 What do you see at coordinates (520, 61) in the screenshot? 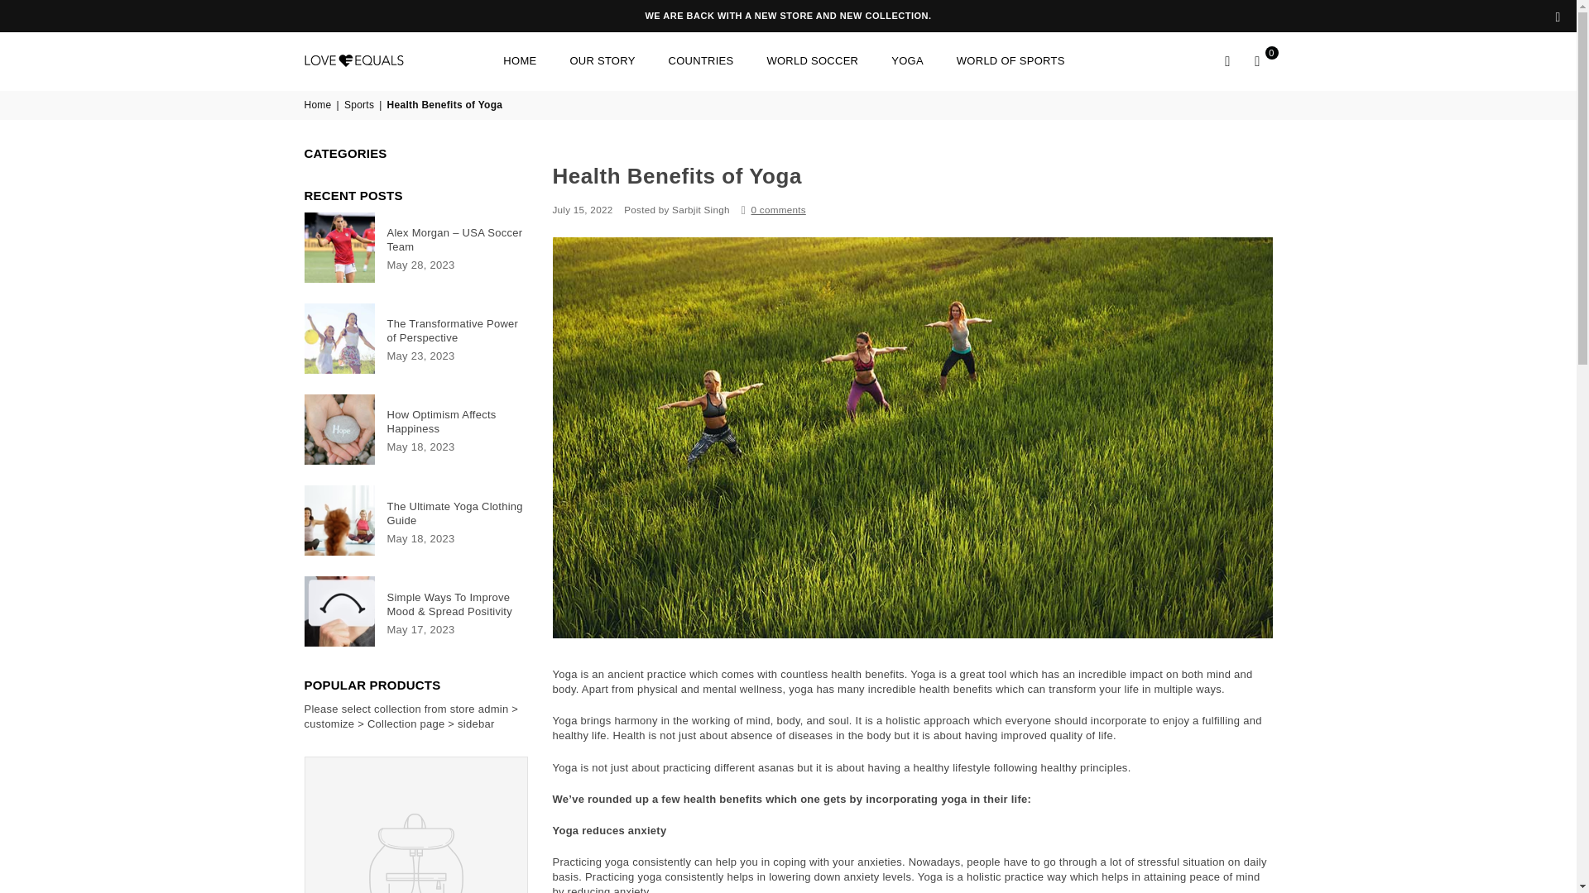
I see `HOME` at bounding box center [520, 61].